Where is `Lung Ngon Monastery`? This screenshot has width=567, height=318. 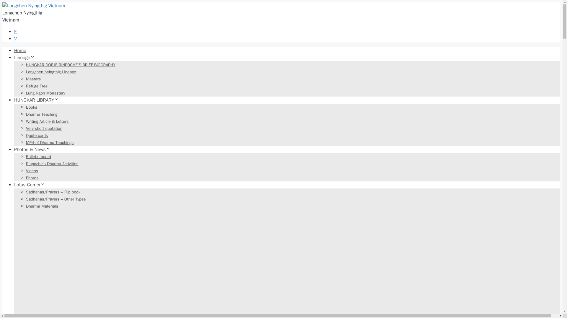
Lung Ngon Monastery is located at coordinates (45, 93).